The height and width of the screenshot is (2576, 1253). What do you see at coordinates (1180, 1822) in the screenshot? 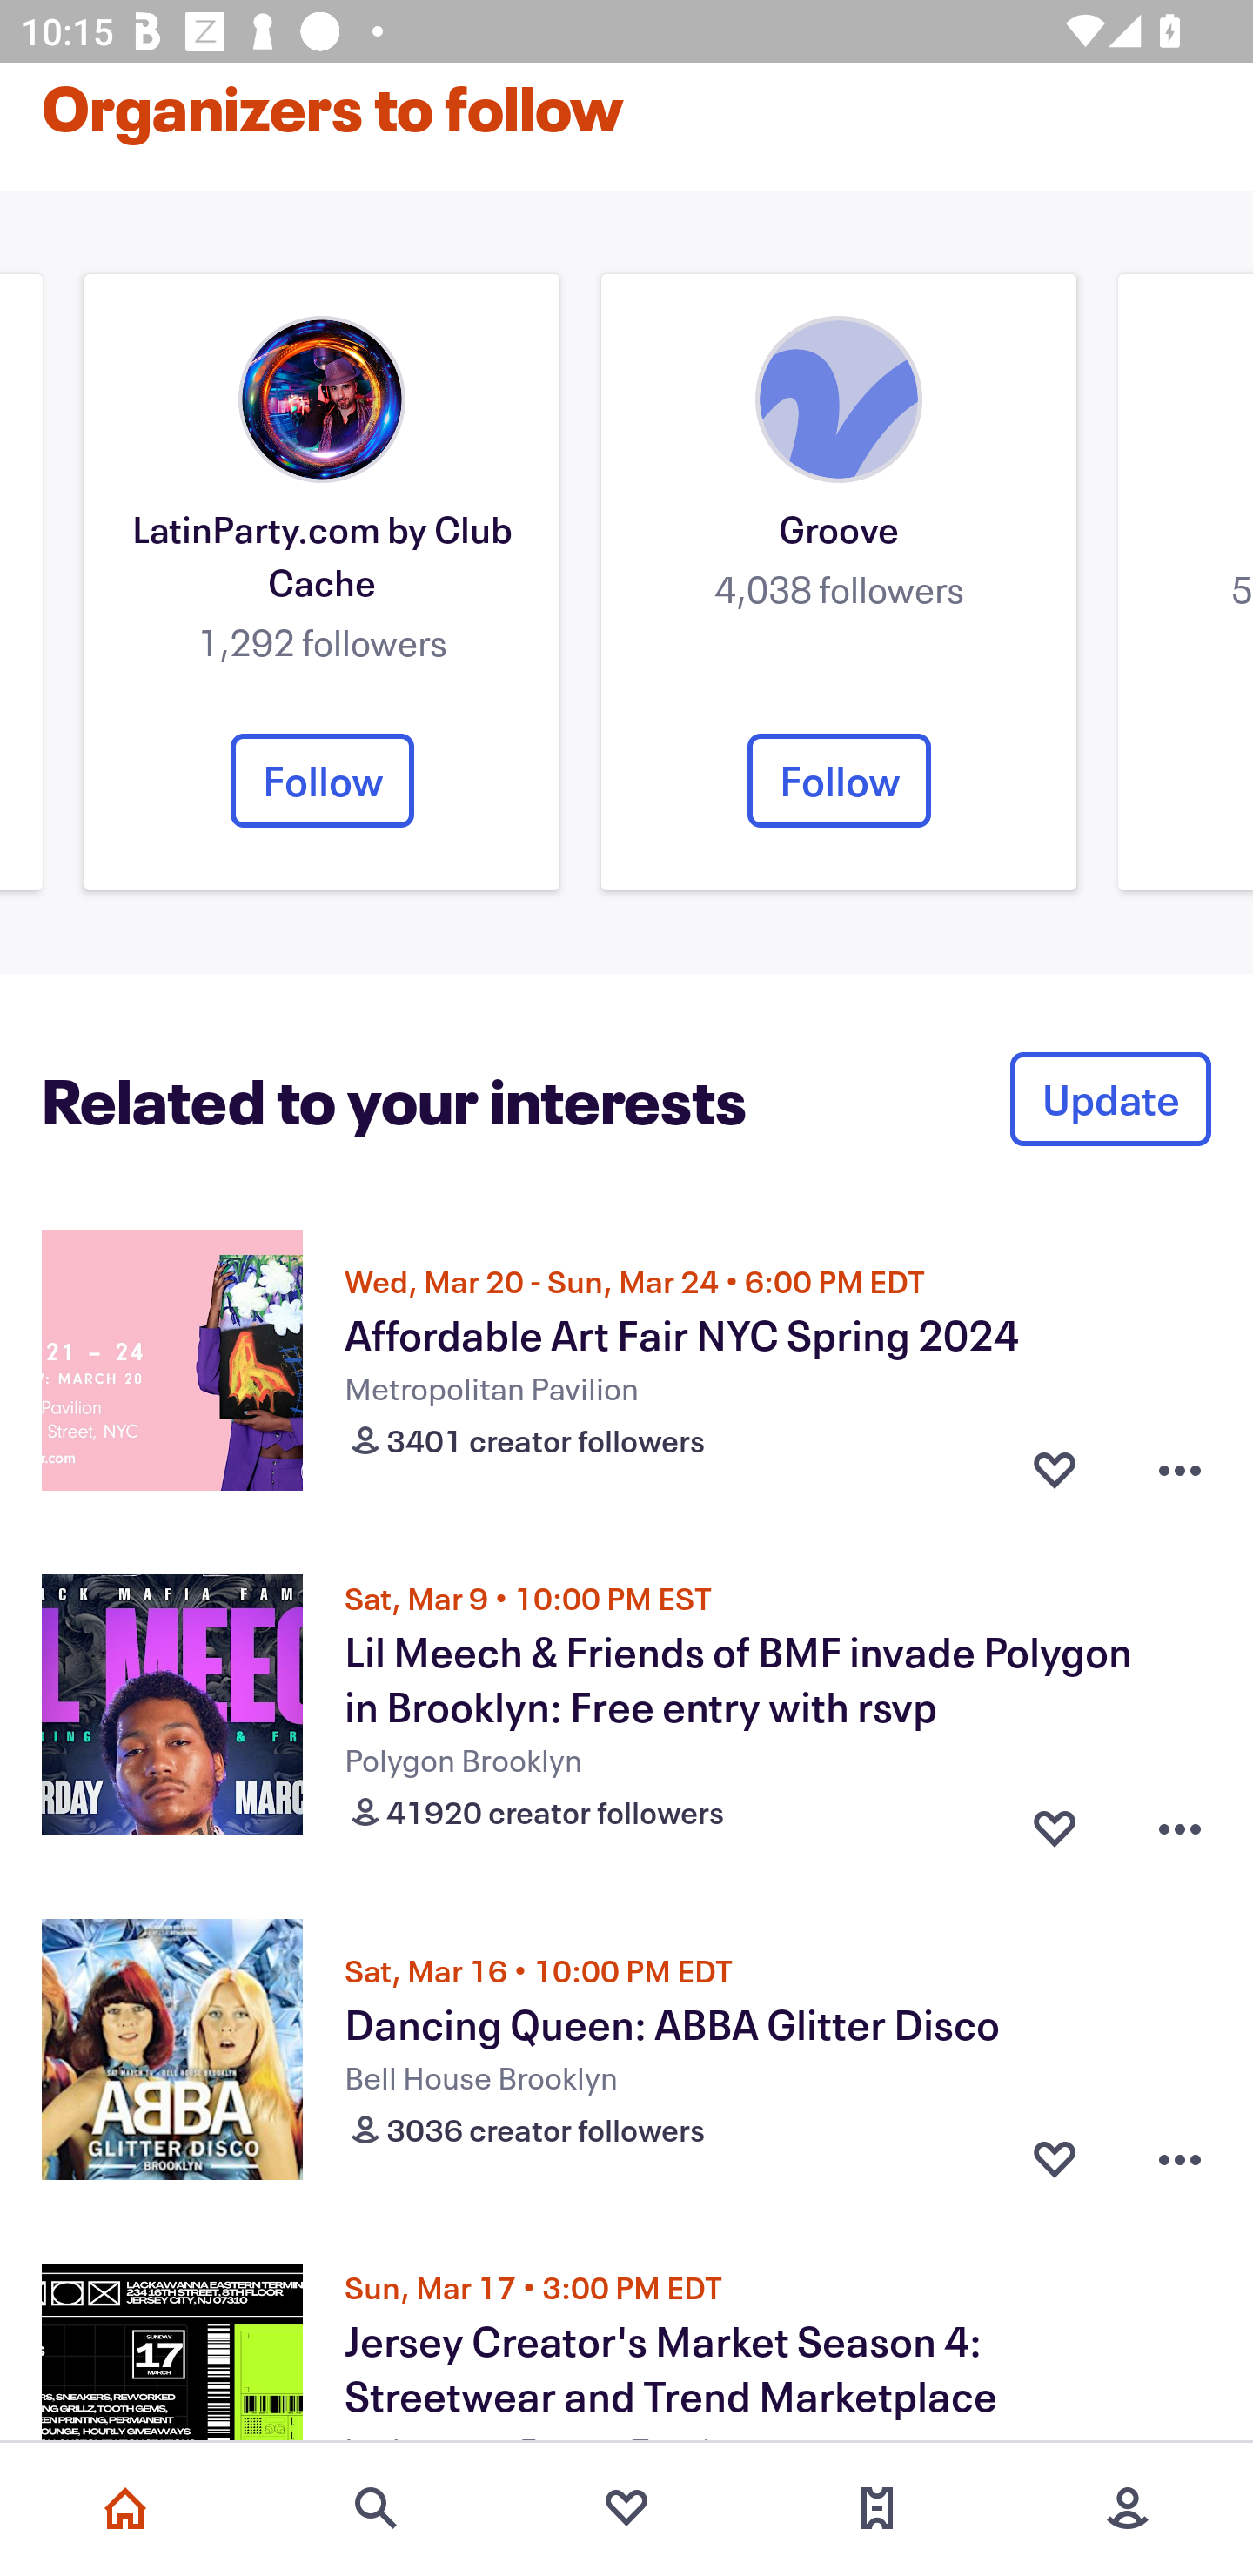
I see `Overflow menu button` at bounding box center [1180, 1822].